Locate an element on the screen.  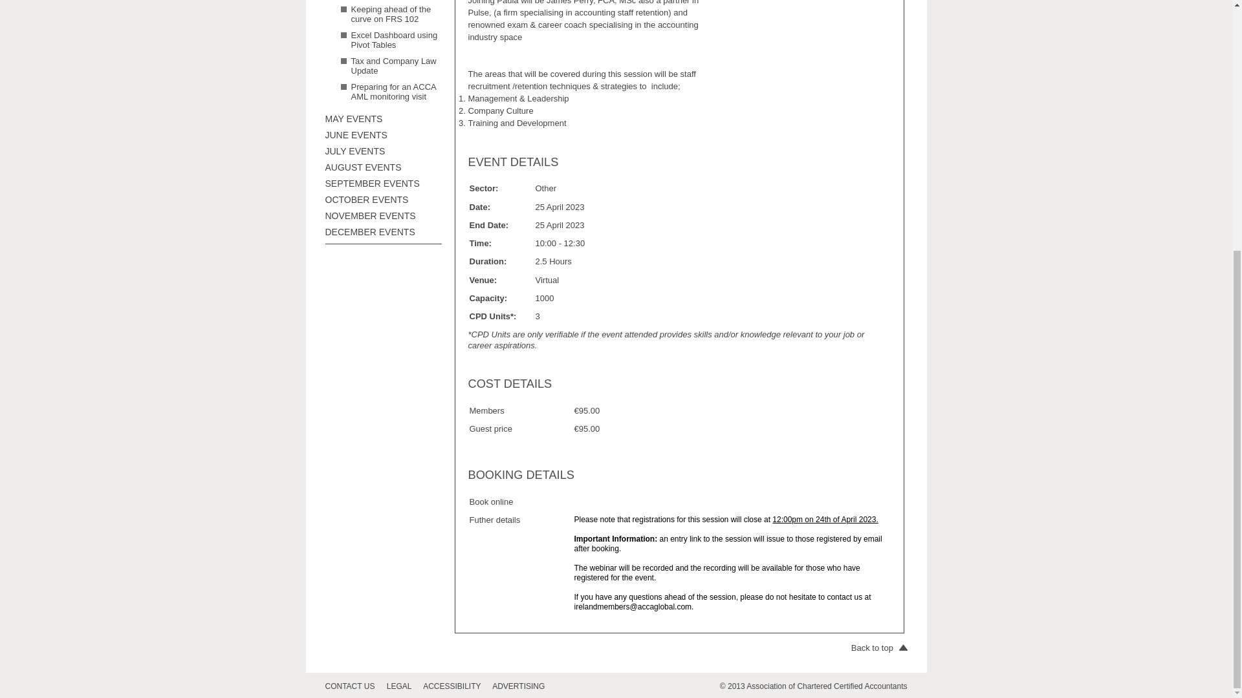
AUGUST EVENTS is located at coordinates (362, 167).